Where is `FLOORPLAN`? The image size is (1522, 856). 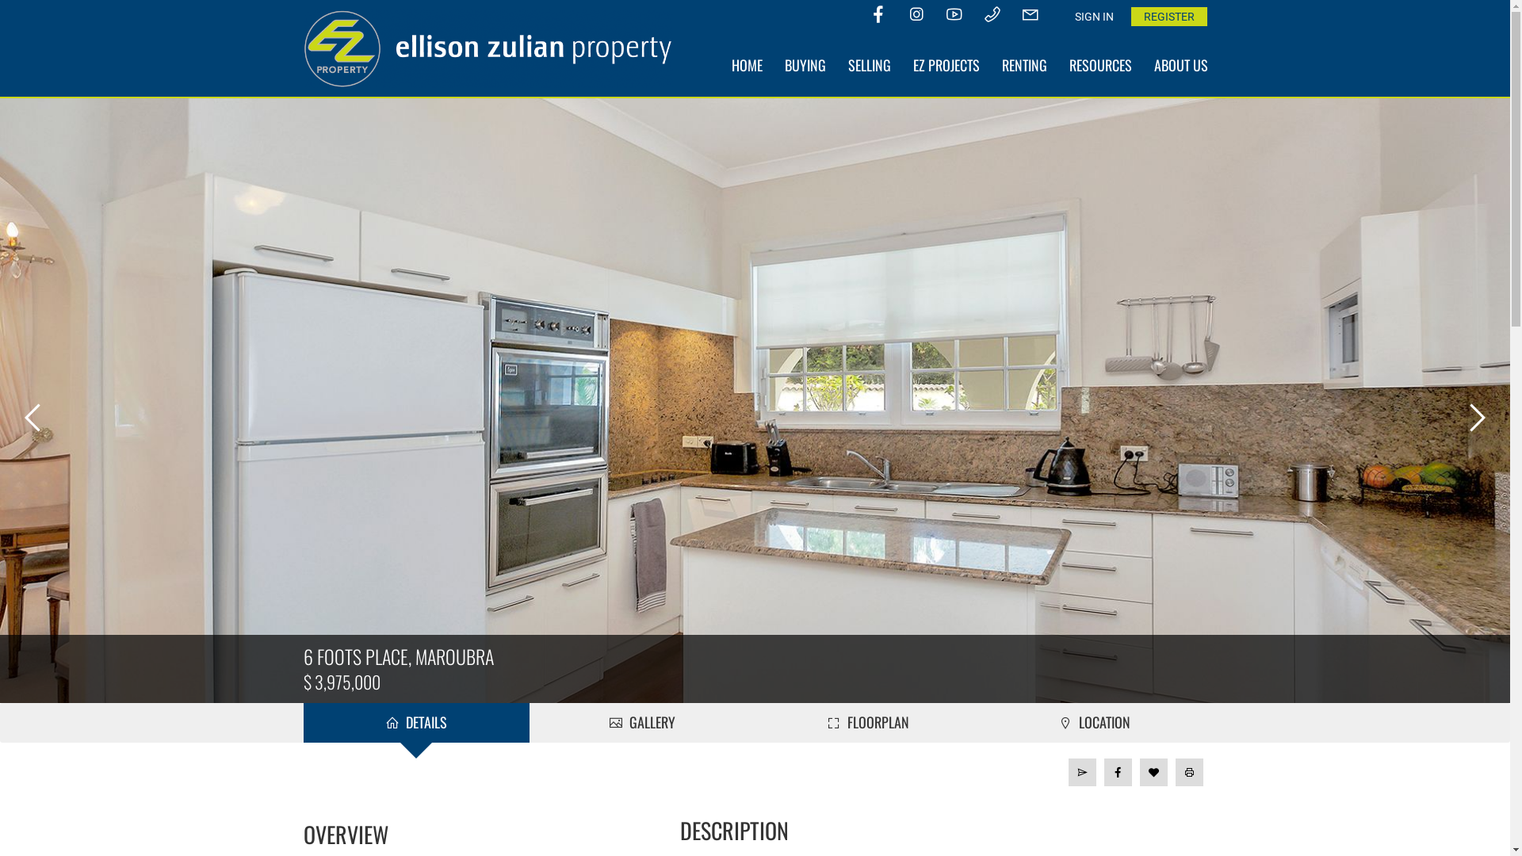
FLOORPLAN is located at coordinates (867, 723).